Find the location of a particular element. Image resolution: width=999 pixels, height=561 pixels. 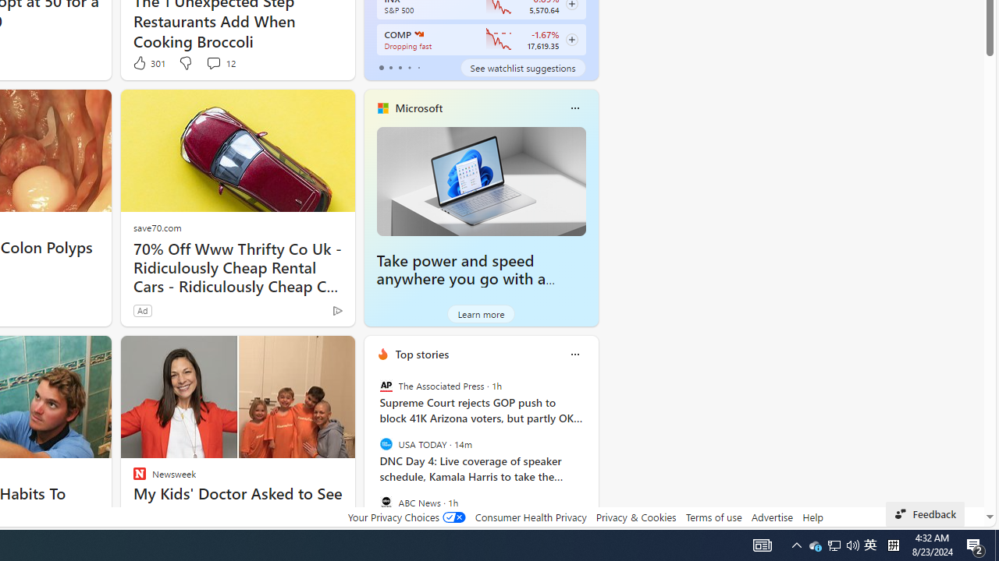

save70.com is located at coordinates (157, 228).